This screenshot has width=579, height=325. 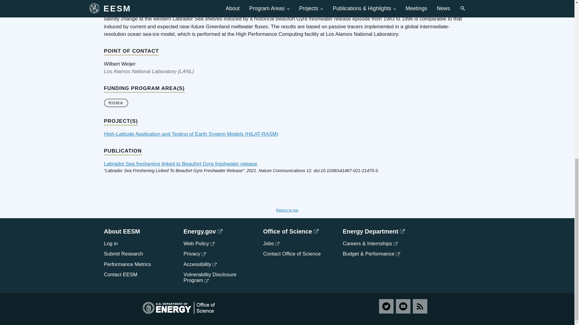 What do you see at coordinates (110, 243) in the screenshot?
I see `Log in` at bounding box center [110, 243].